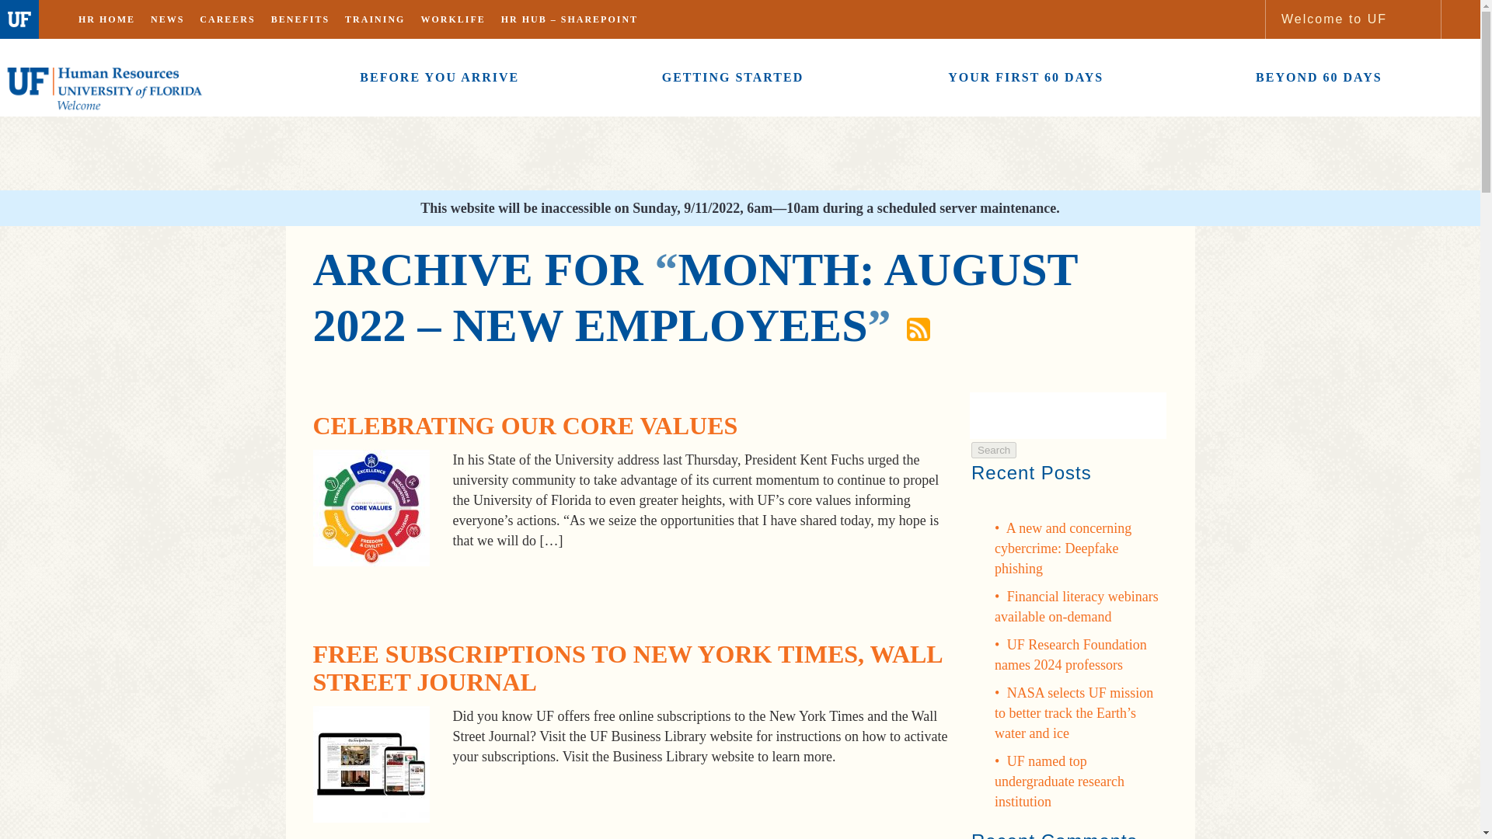  Describe the element at coordinates (1319, 78) in the screenshot. I see `BEYOND 60 DAYS` at that location.